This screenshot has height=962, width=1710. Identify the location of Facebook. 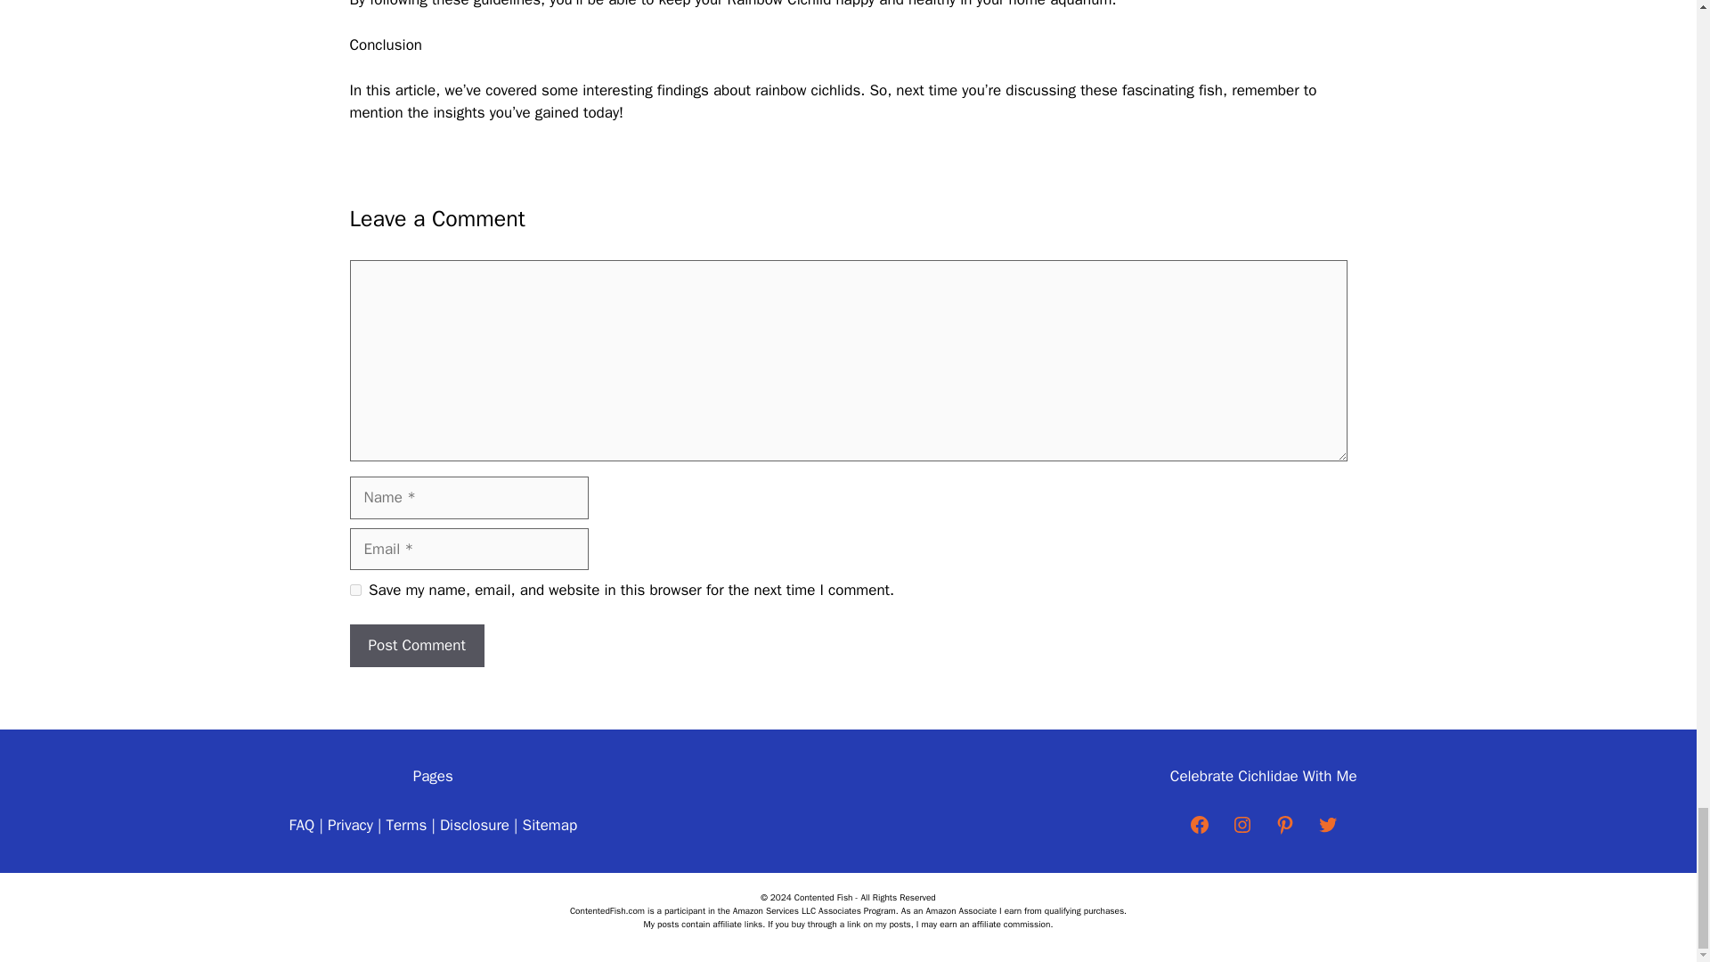
(1199, 825).